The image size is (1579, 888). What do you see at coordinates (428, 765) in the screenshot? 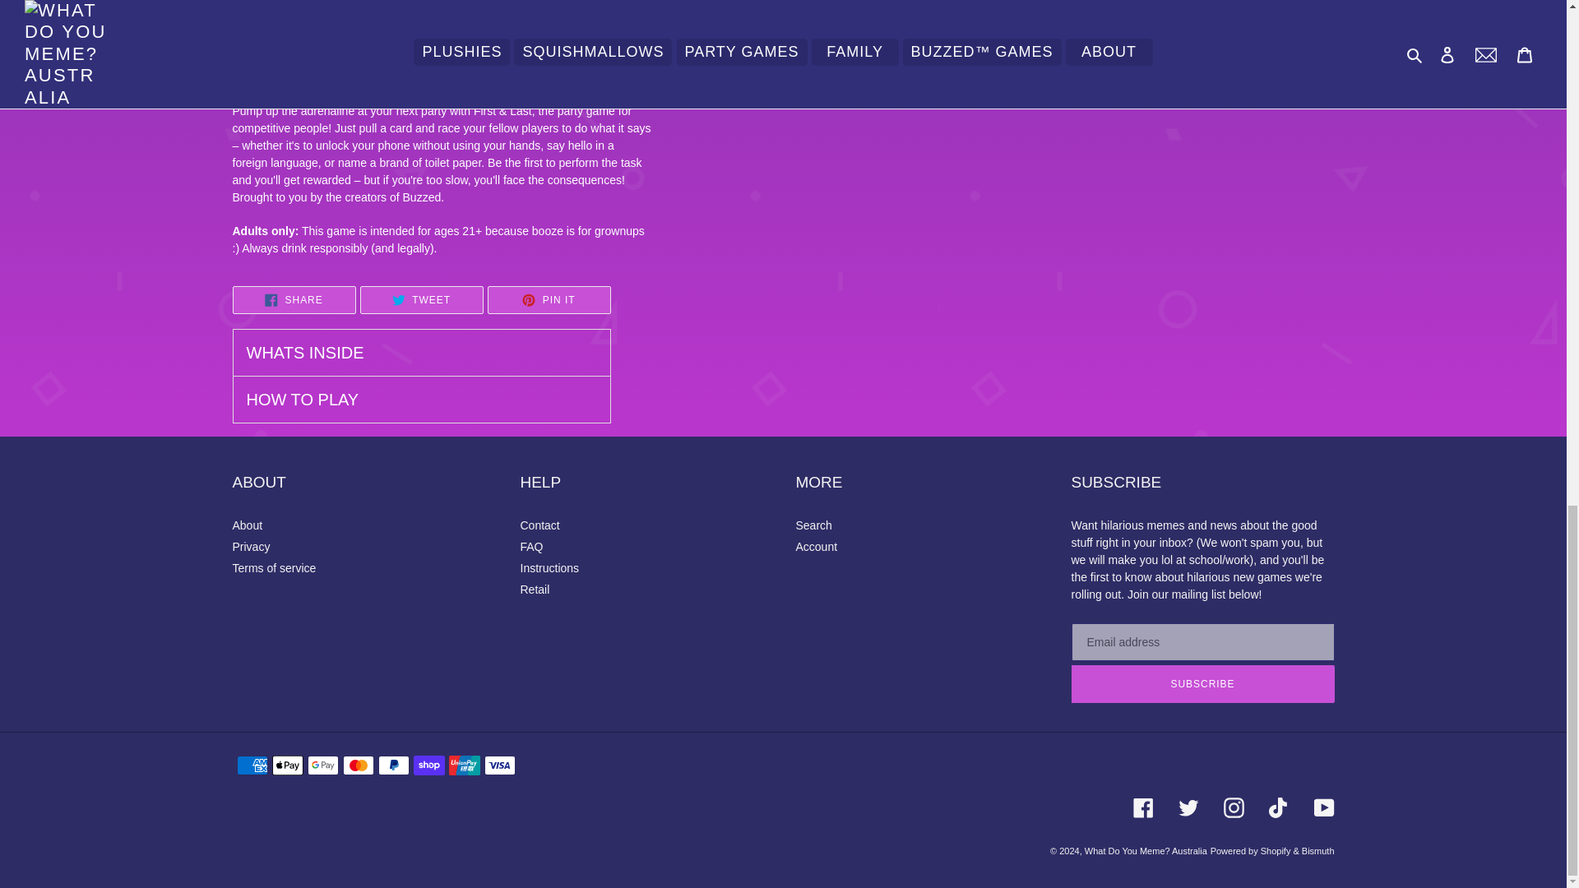
I see `Shop Pay` at bounding box center [428, 765].